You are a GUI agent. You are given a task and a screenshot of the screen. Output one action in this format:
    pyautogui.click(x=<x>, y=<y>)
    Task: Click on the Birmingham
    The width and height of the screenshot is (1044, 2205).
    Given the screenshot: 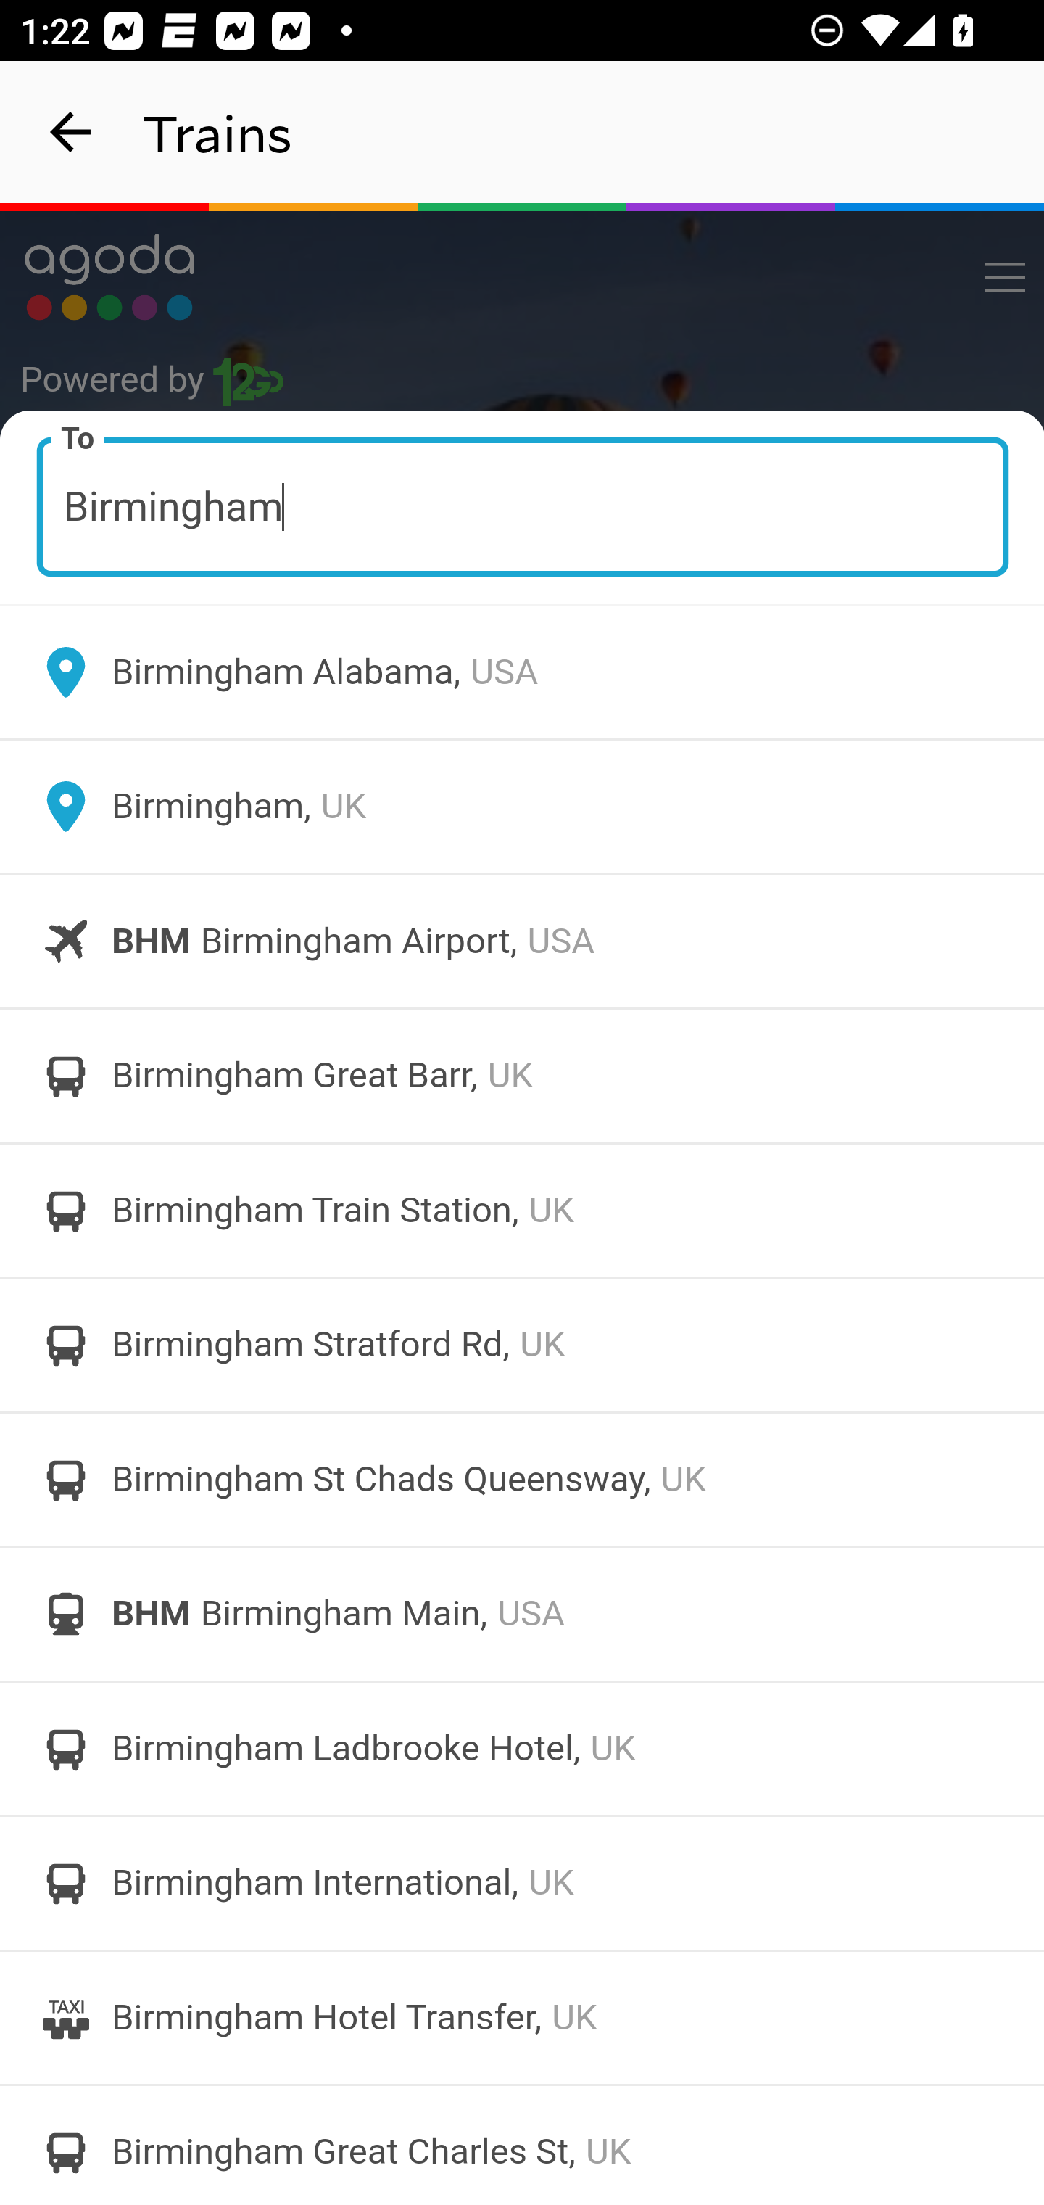 What is the action you would take?
    pyautogui.click(x=523, y=506)
    